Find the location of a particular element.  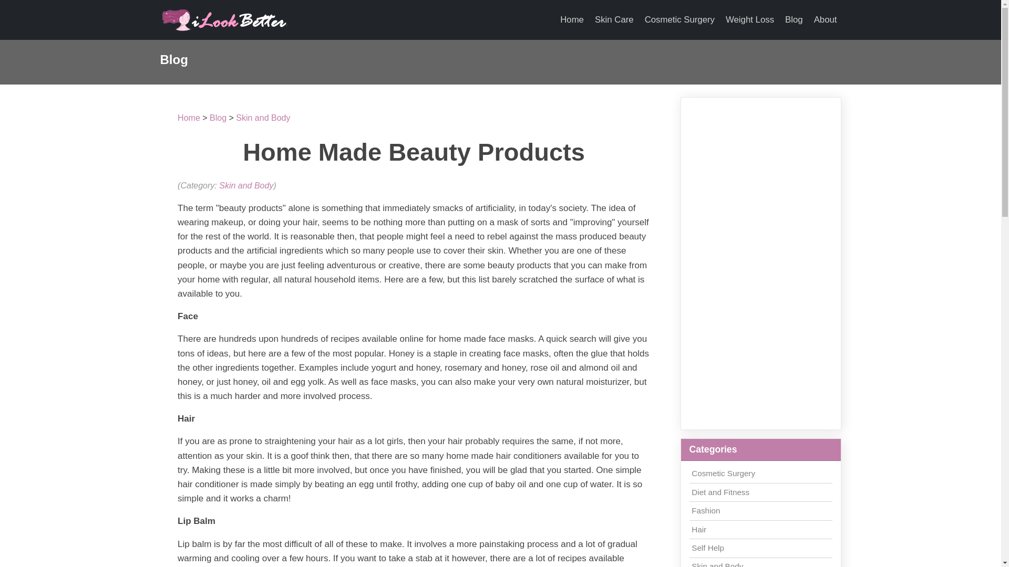

Home is located at coordinates (188, 118).